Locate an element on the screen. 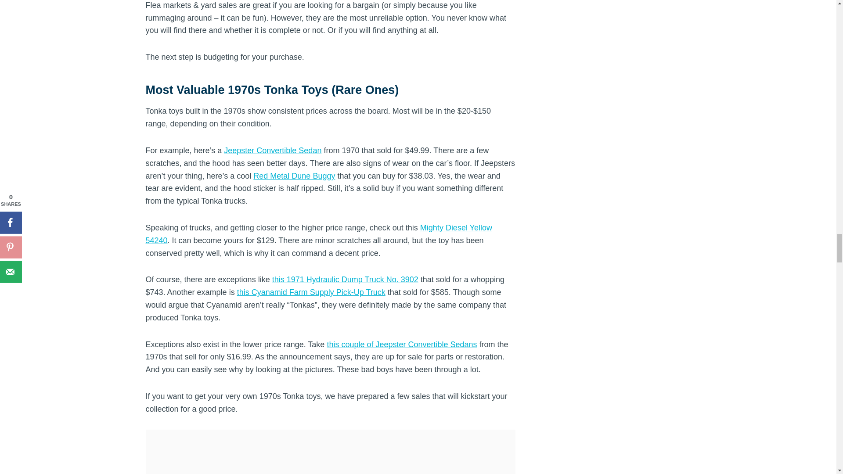 The image size is (843, 474). Mighty Diesel Yellow 54240 is located at coordinates (319, 234).